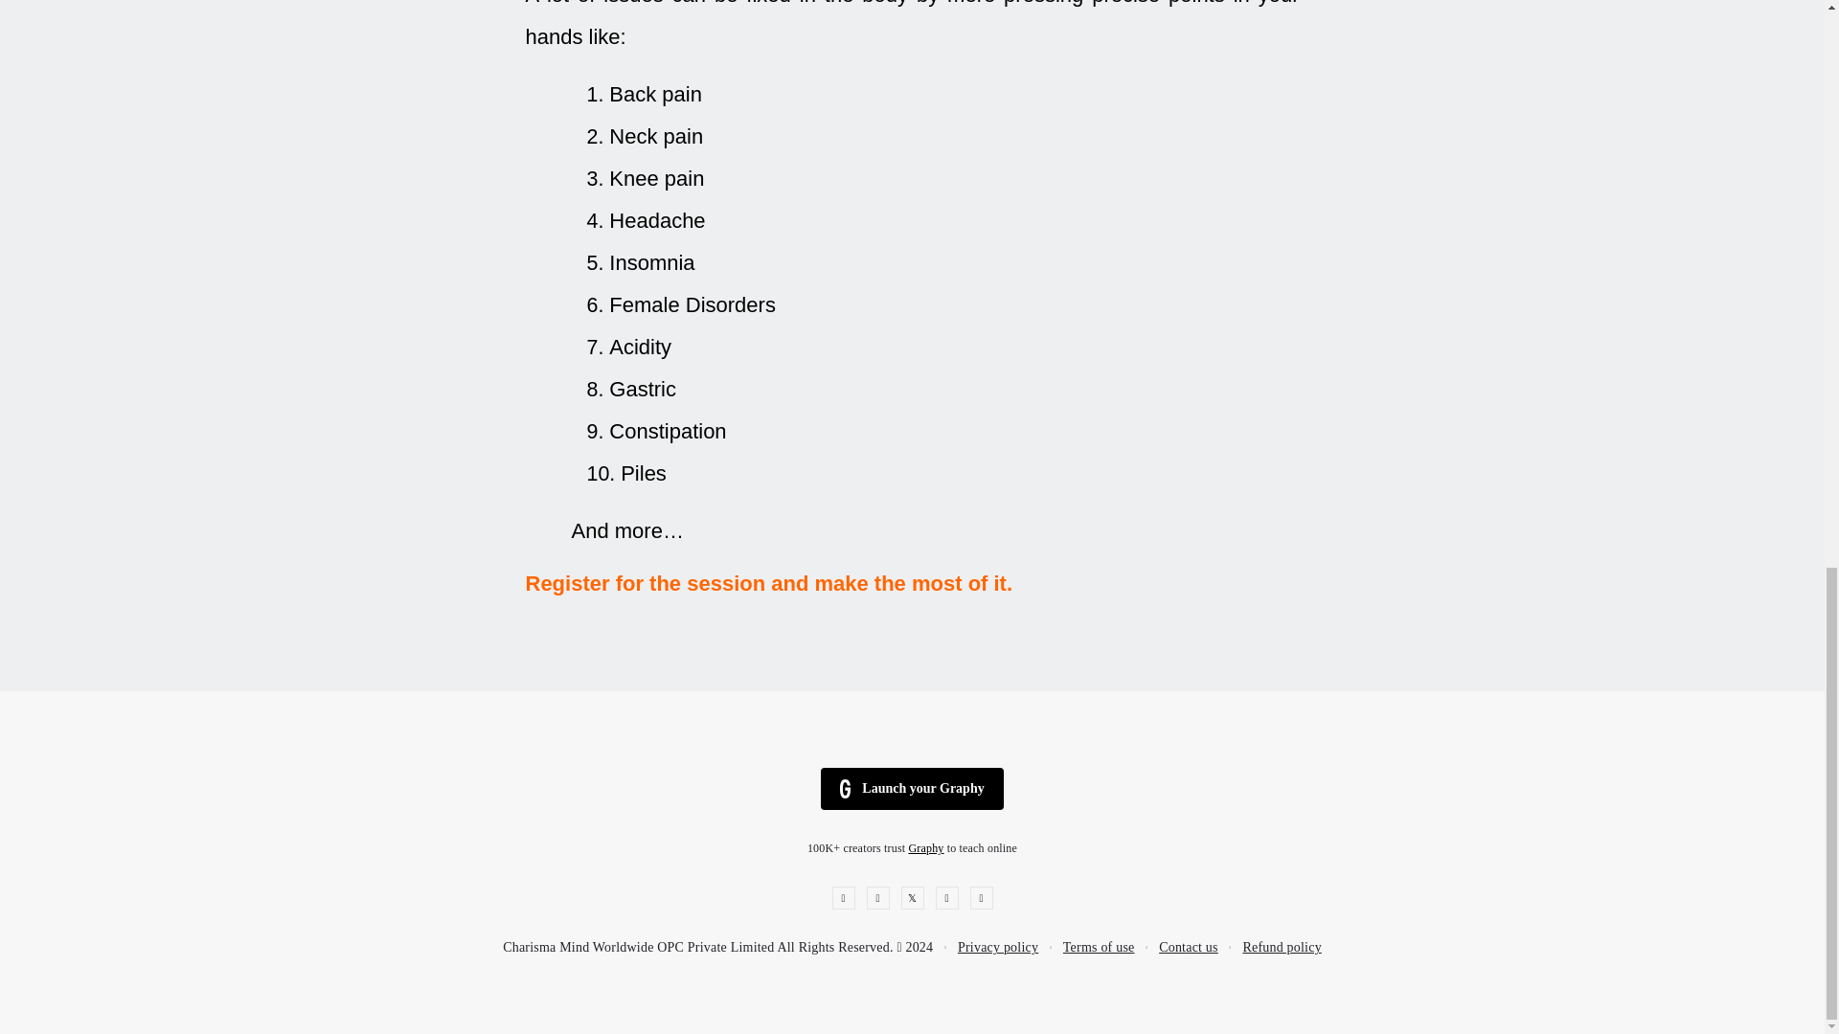  What do you see at coordinates (1098, 948) in the screenshot?
I see `Terms of use` at bounding box center [1098, 948].